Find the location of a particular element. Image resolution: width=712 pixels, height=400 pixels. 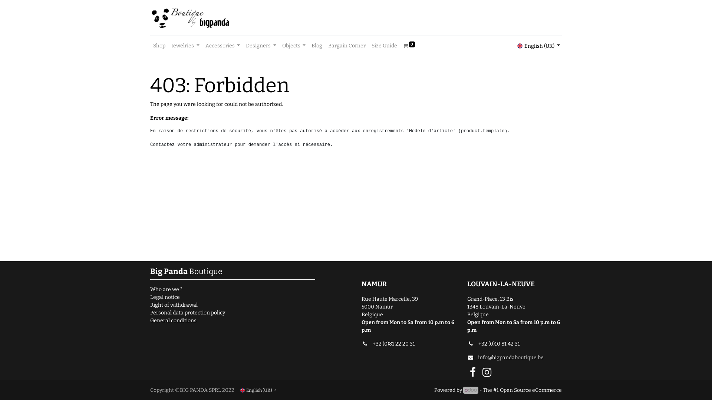

English (UK) is located at coordinates (538, 46).